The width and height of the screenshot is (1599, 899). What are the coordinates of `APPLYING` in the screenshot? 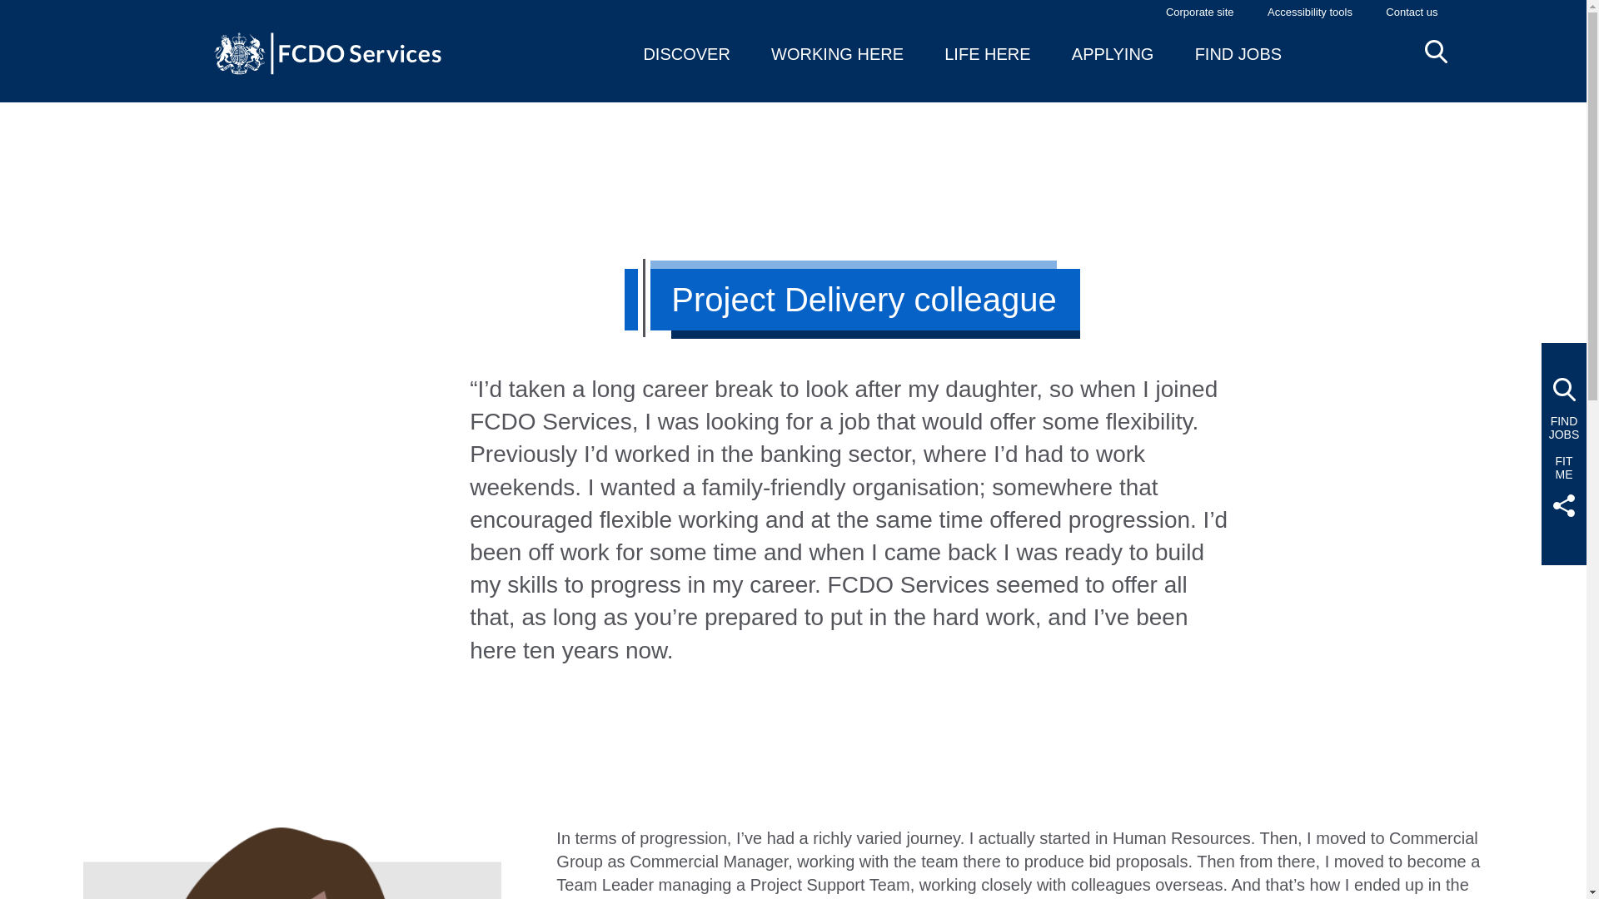 It's located at (1113, 53).